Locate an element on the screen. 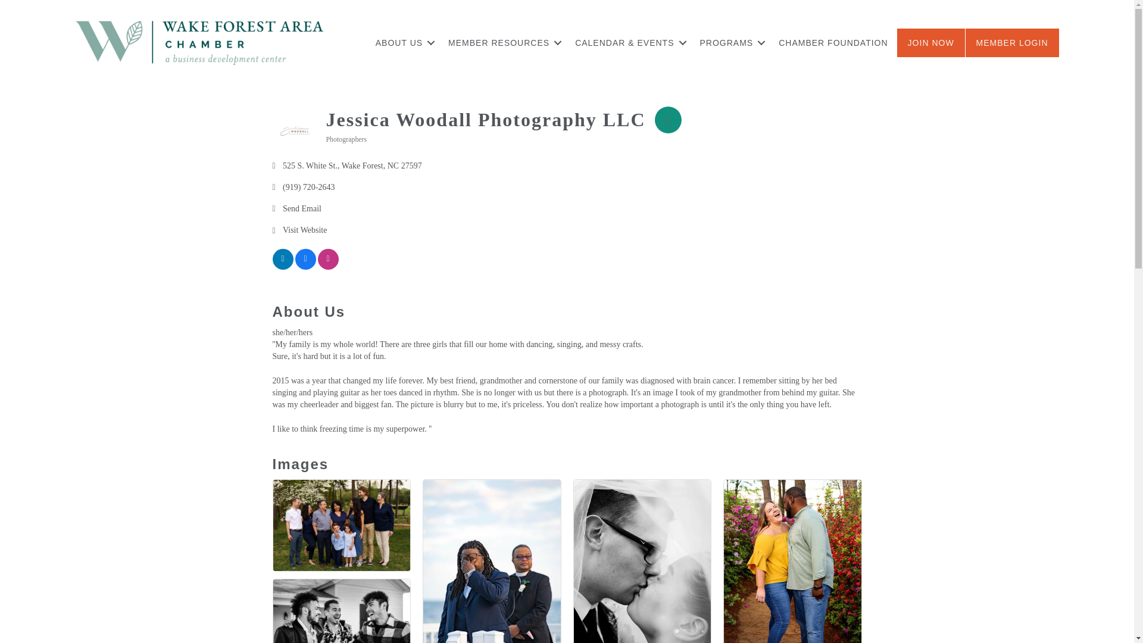 The height and width of the screenshot is (643, 1143). View on Facebook is located at coordinates (305, 267).